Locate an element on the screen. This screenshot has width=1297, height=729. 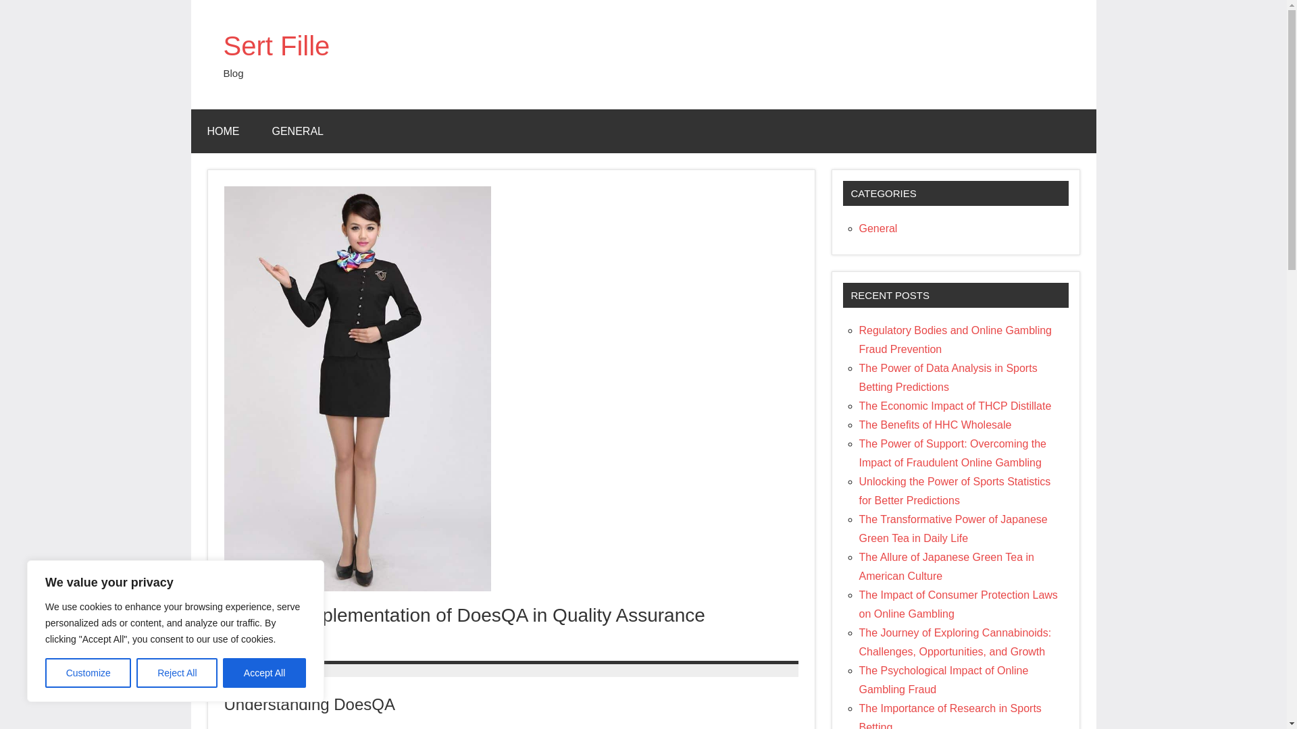
Customize is located at coordinates (88, 673).